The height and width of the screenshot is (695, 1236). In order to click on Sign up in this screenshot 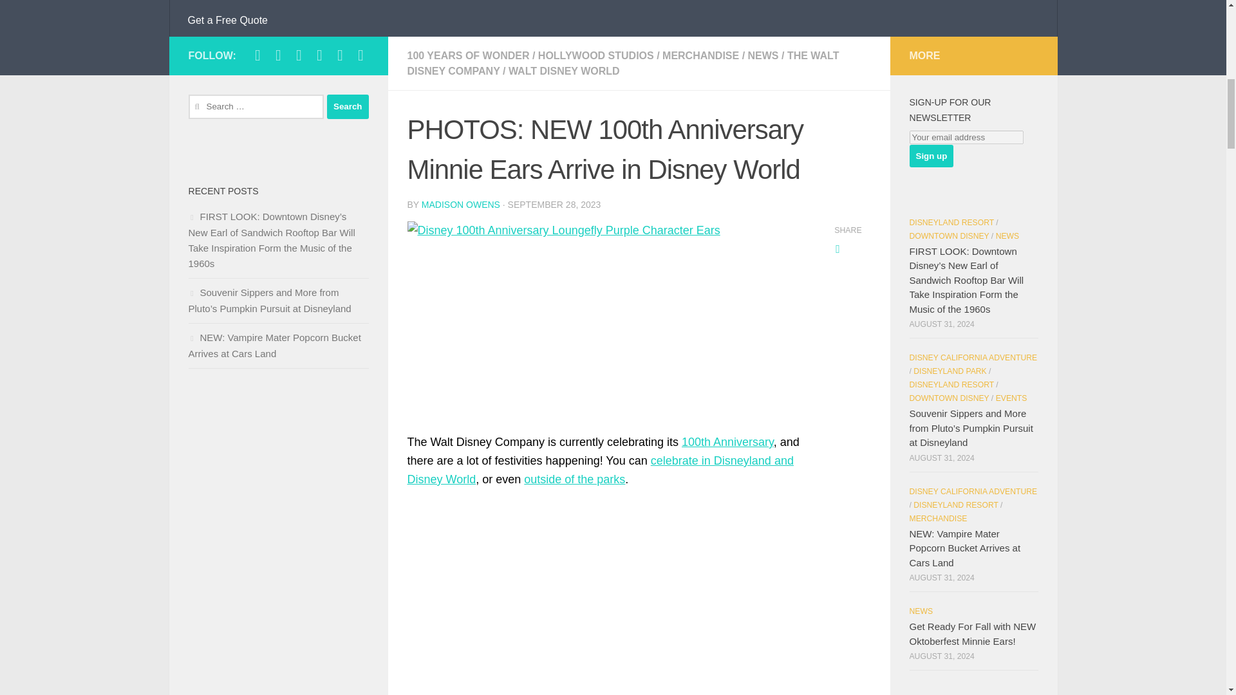, I will do `click(931, 156)`.